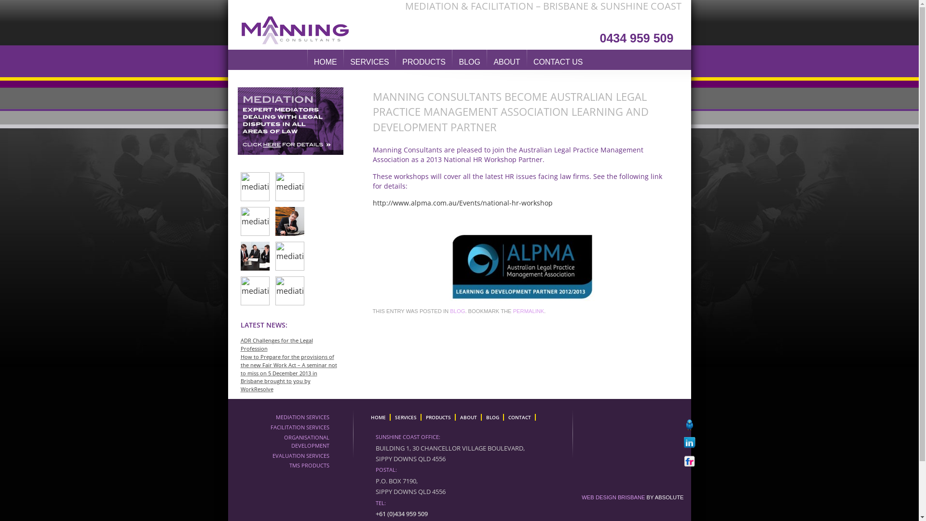 The height and width of the screenshot is (521, 926). What do you see at coordinates (439, 417) in the screenshot?
I see `PRODUCTS` at bounding box center [439, 417].